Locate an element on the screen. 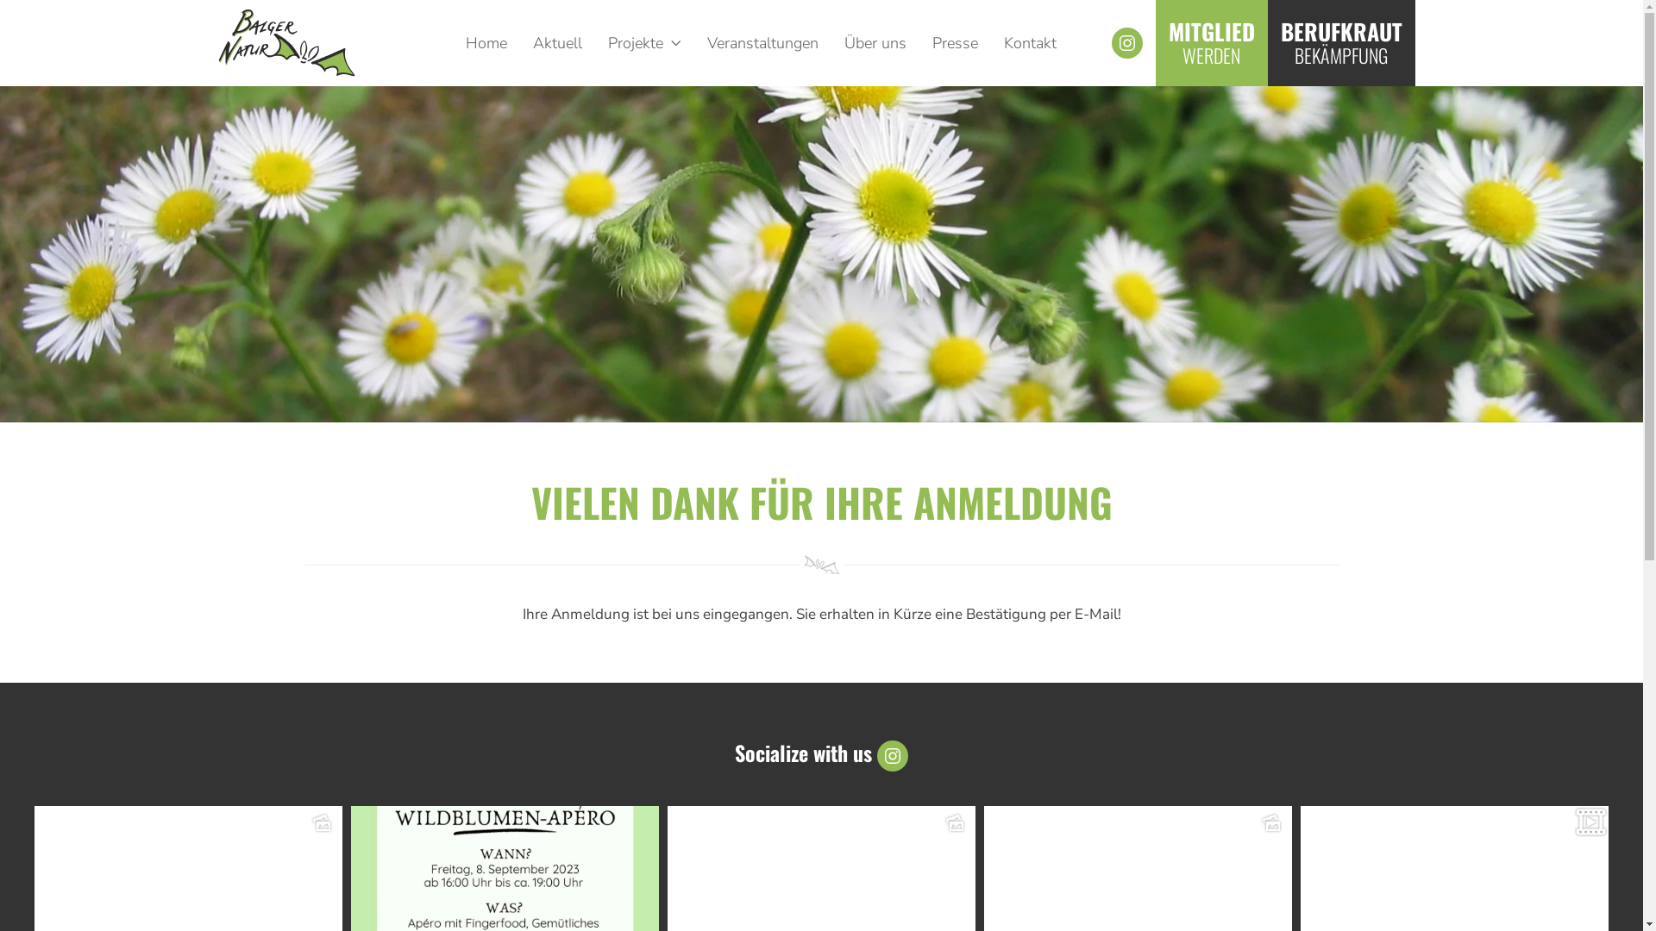 This screenshot has width=1656, height=931. MITGLIED
WERDEN is located at coordinates (1211, 43).